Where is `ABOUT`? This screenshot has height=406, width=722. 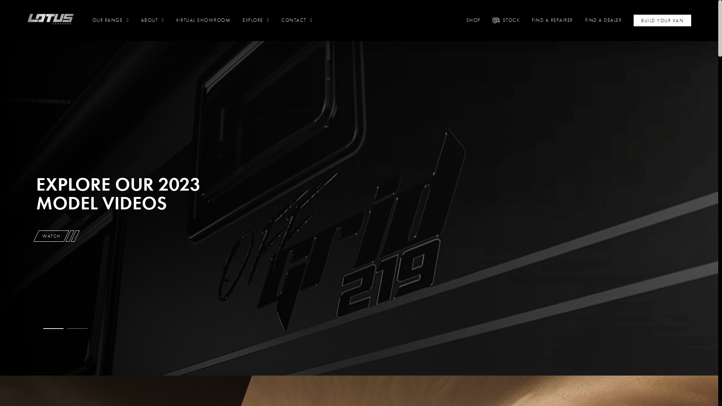
ABOUT is located at coordinates (153, 20).